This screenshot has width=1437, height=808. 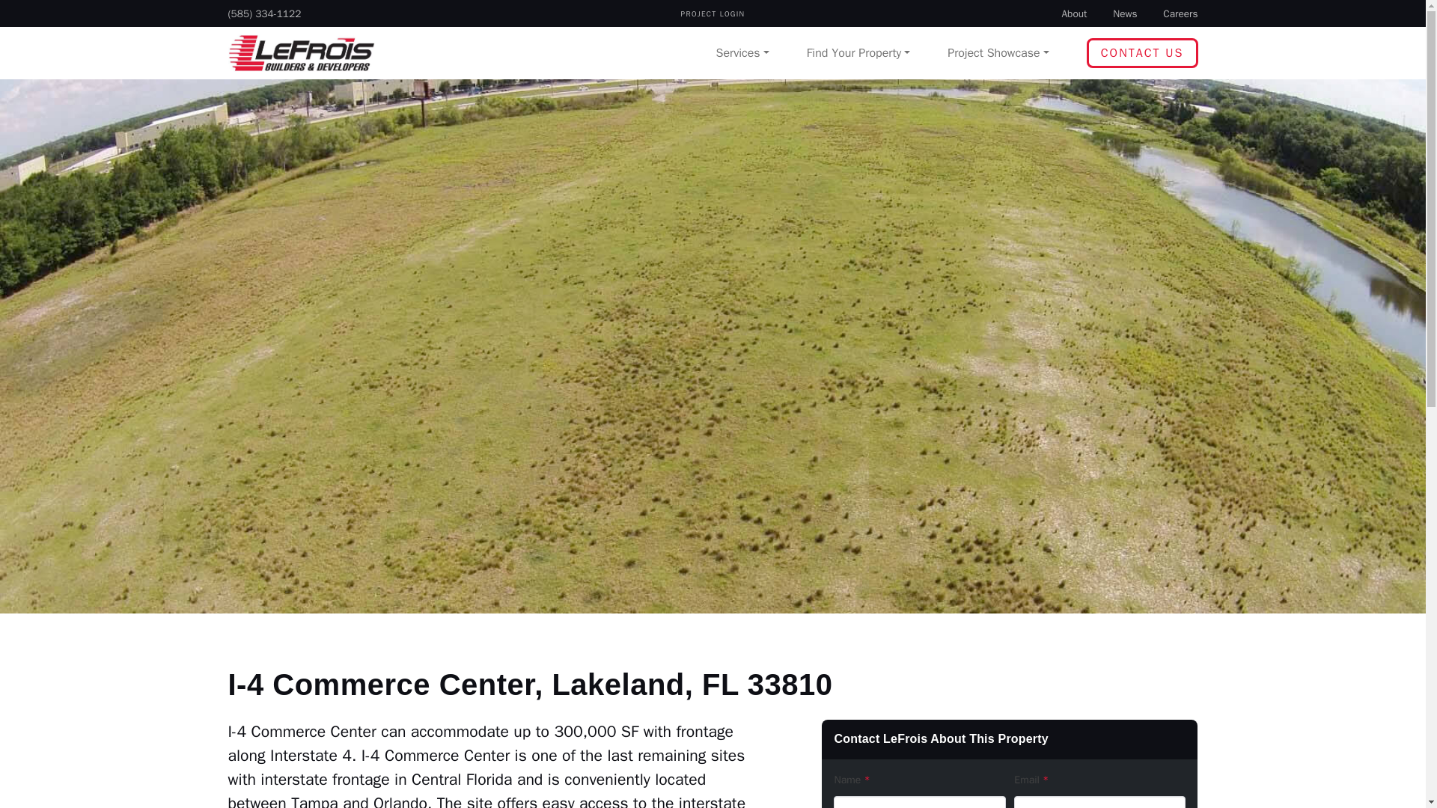 I want to click on Services, so click(x=742, y=52).